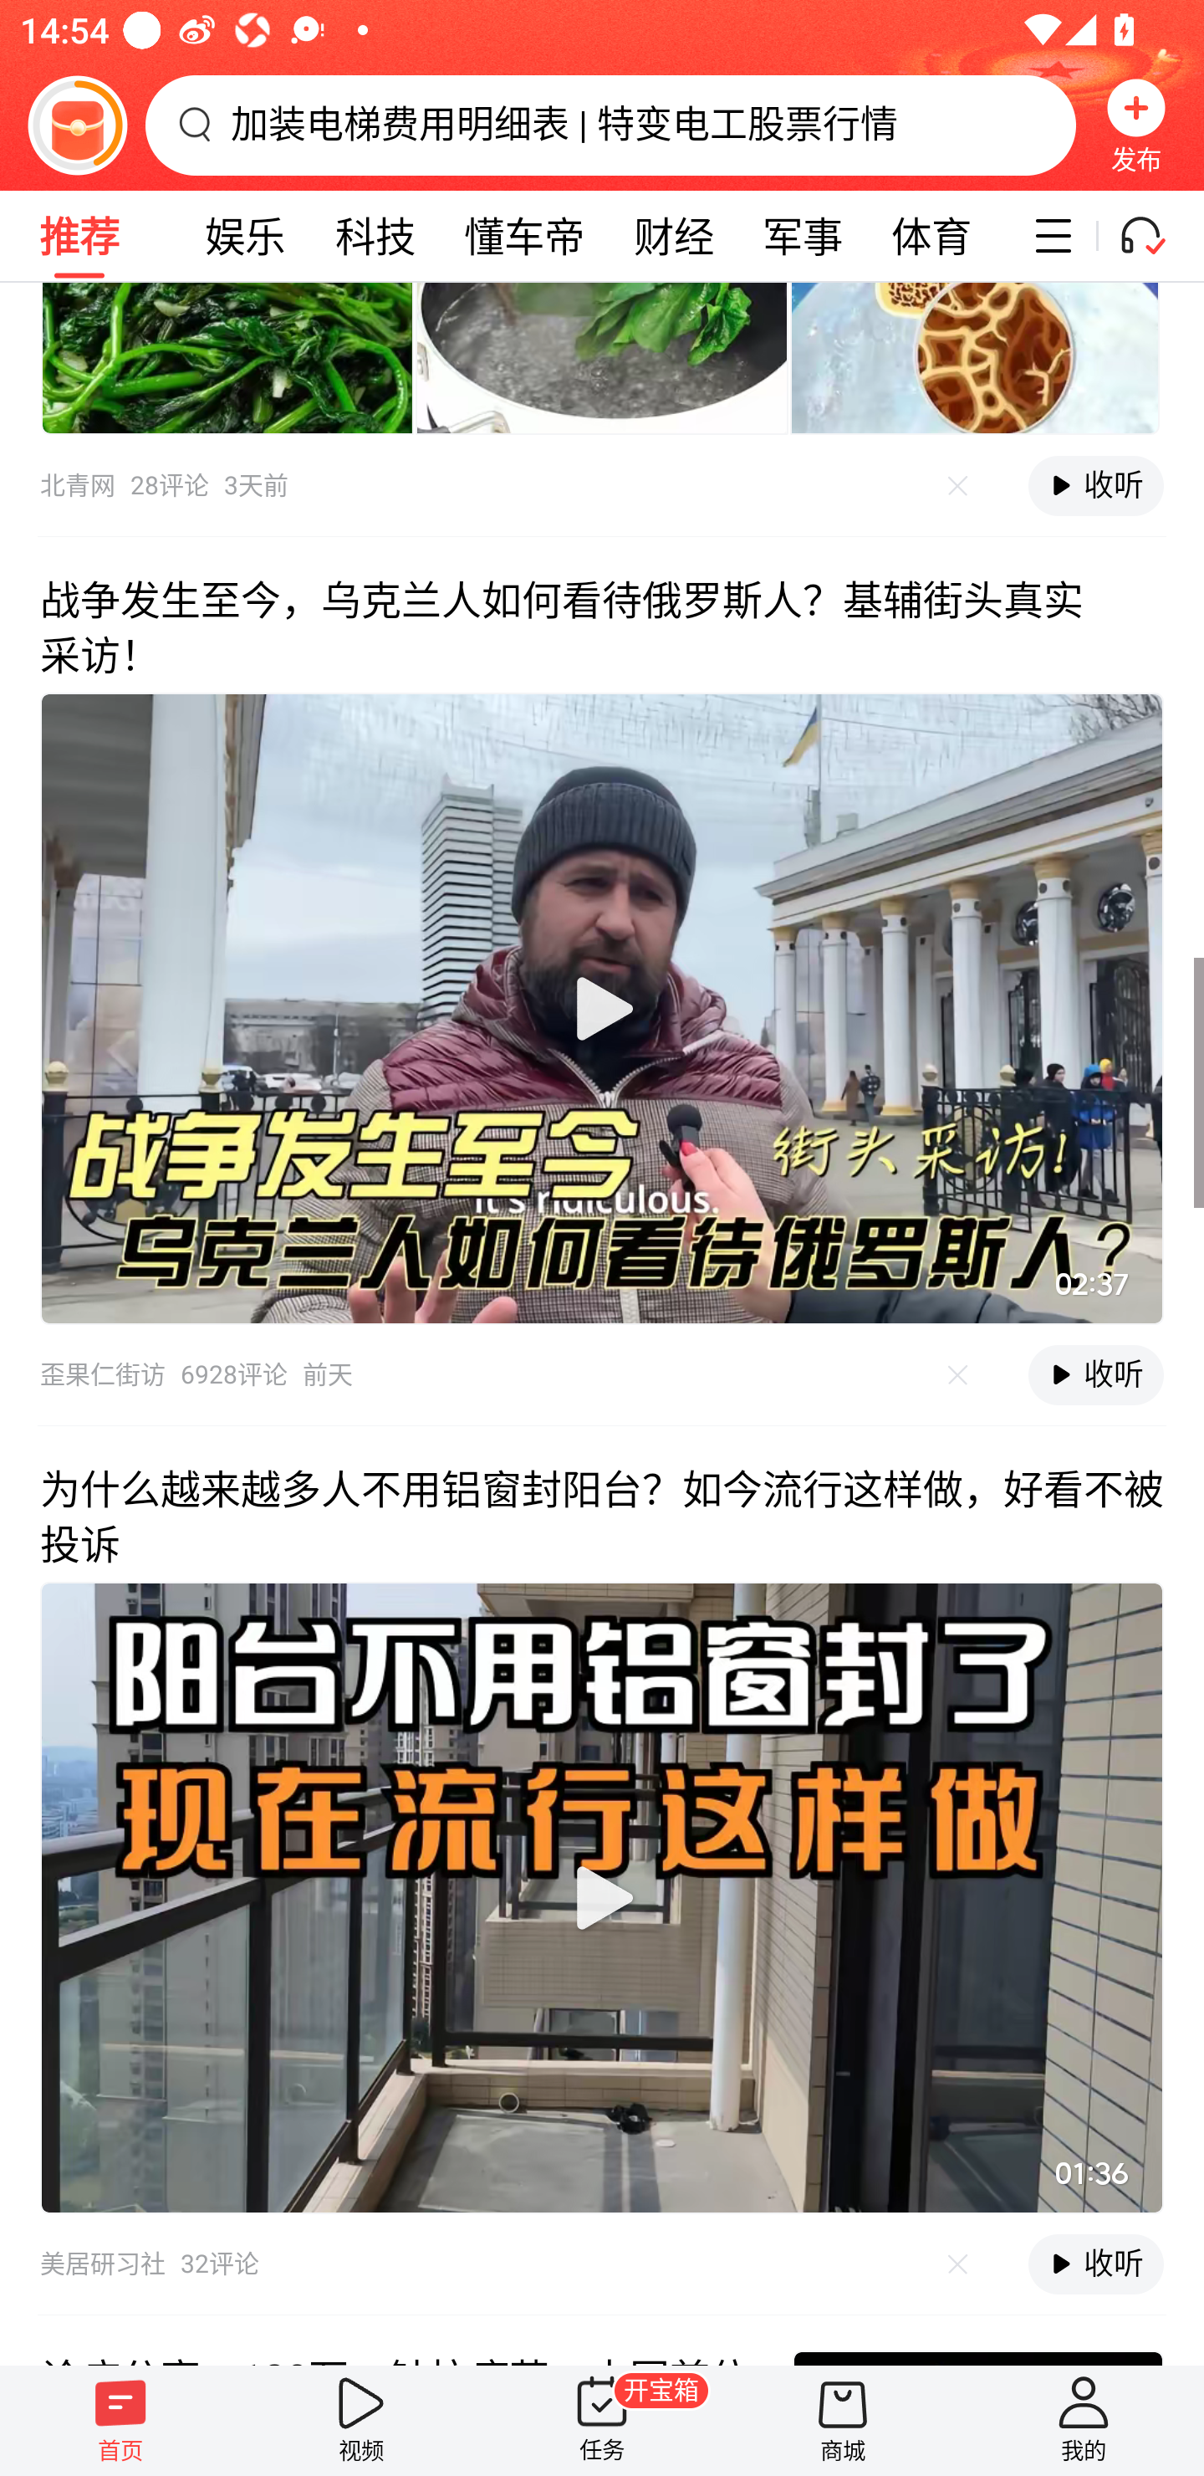  Describe the element at coordinates (843, 2420) in the screenshot. I see `商城` at that location.